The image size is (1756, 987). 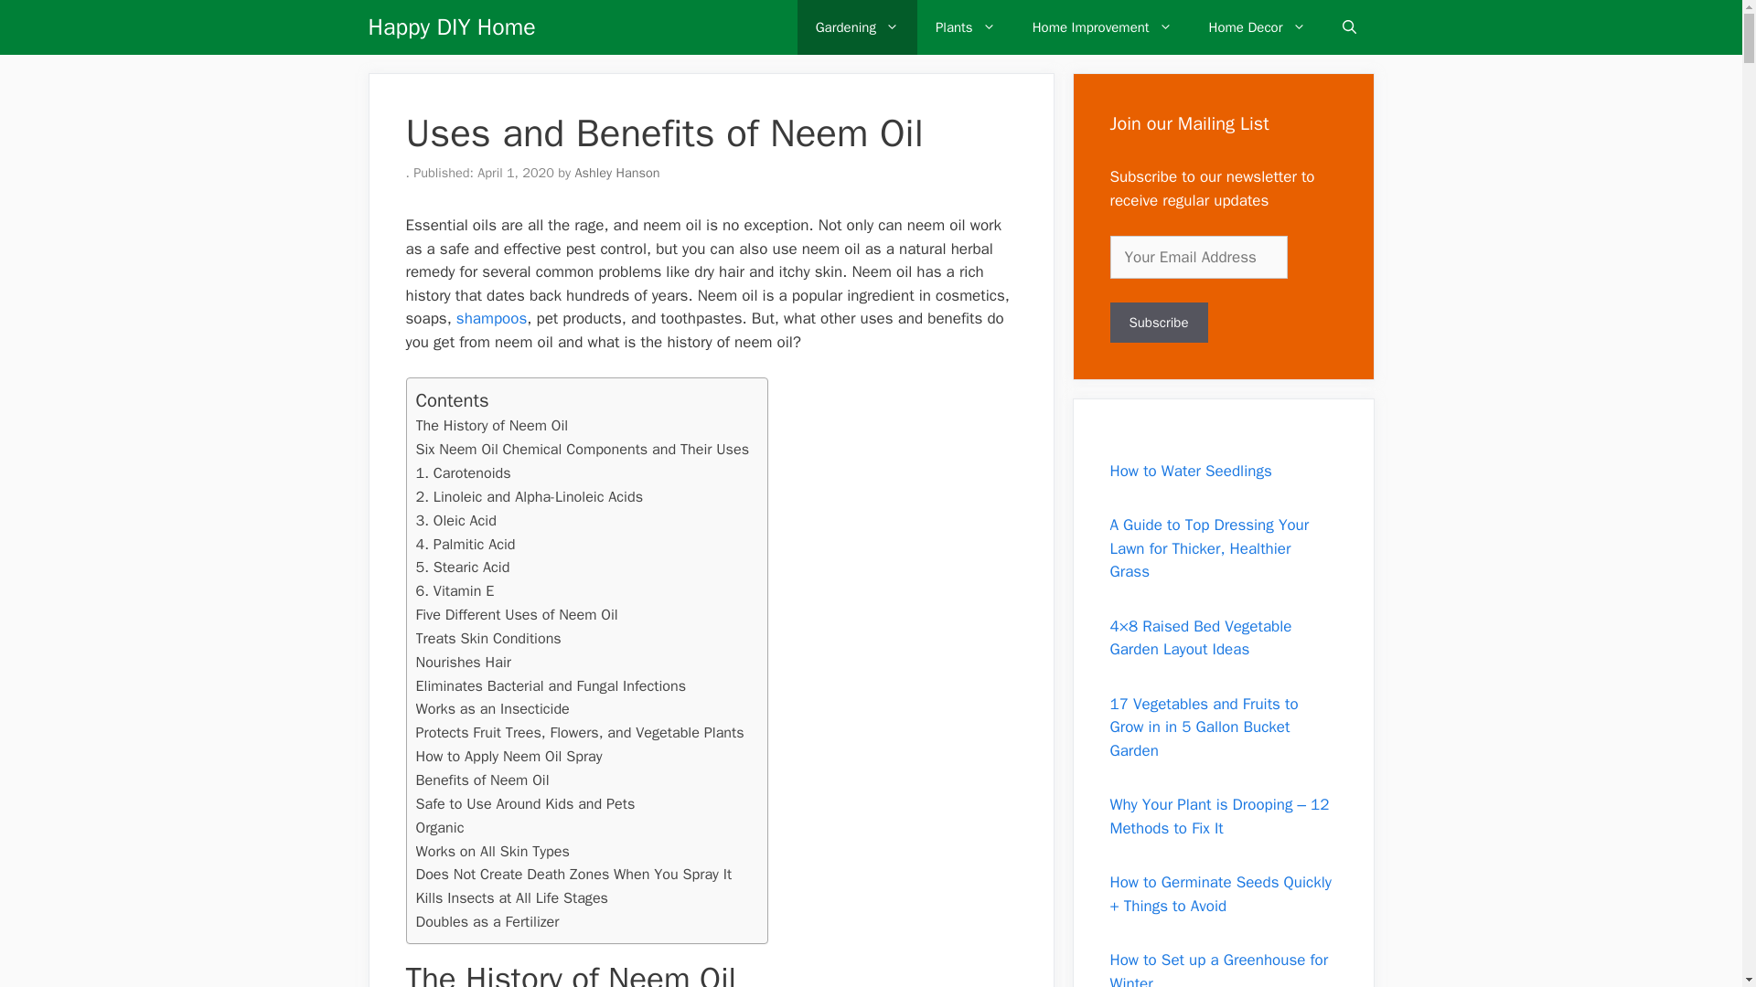 What do you see at coordinates (454, 590) in the screenshot?
I see `6. Vitamin E` at bounding box center [454, 590].